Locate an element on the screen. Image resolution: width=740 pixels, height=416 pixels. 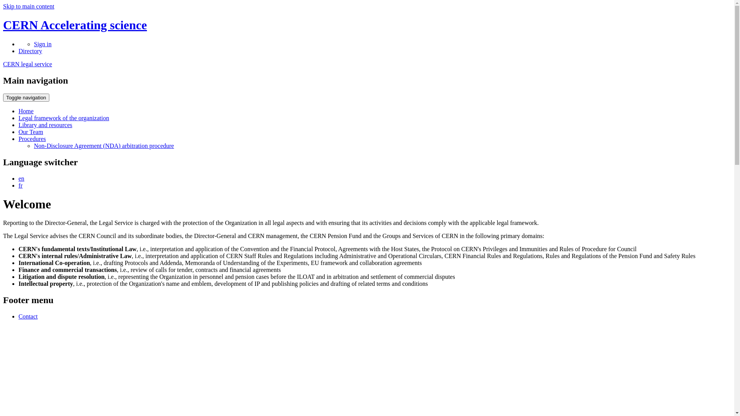
Home is located at coordinates (26, 111).